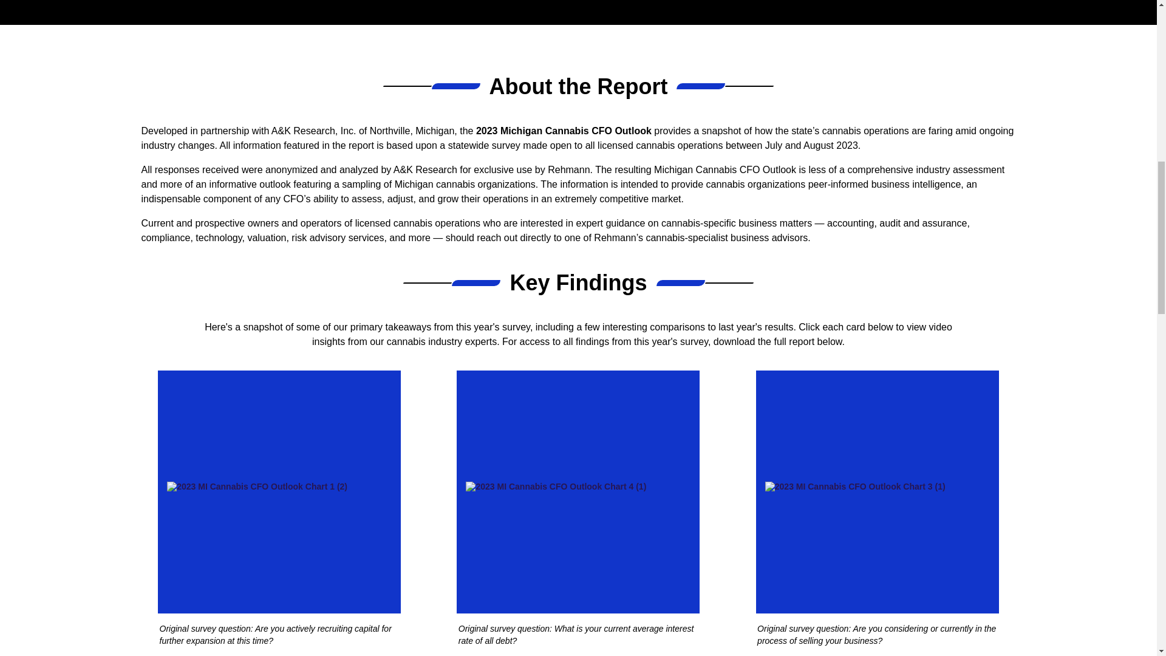 The width and height of the screenshot is (1166, 656). I want to click on Chris Rosmarin, CPA,, so click(350, 534).